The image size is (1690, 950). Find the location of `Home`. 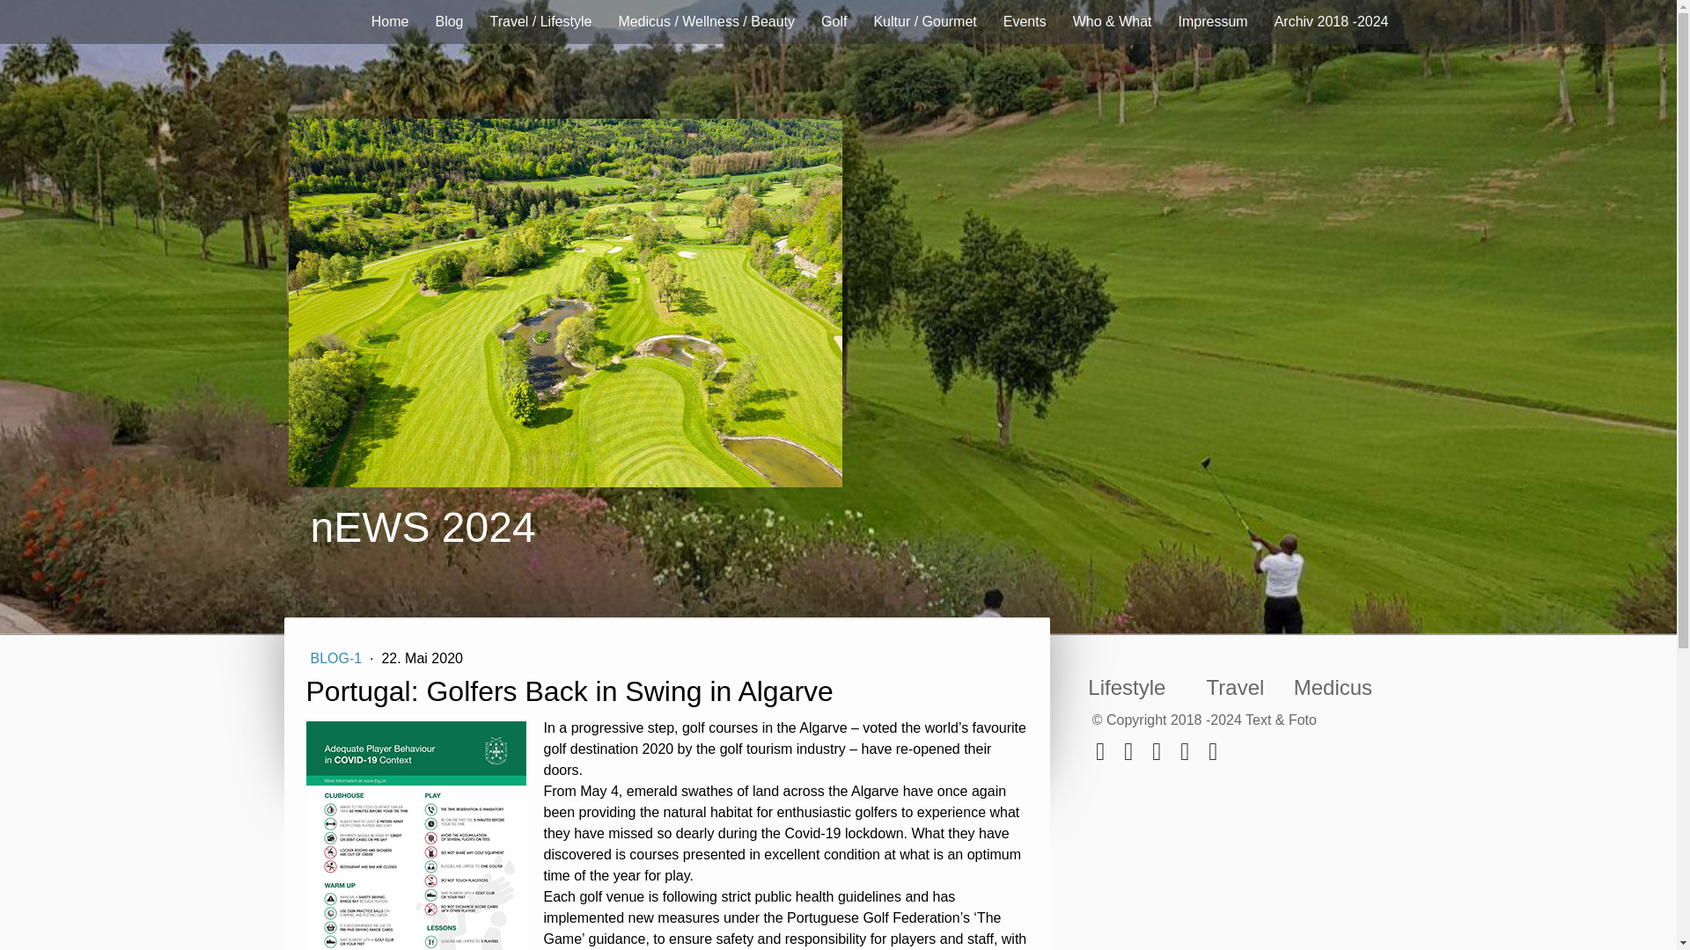

Home is located at coordinates (391, 21).